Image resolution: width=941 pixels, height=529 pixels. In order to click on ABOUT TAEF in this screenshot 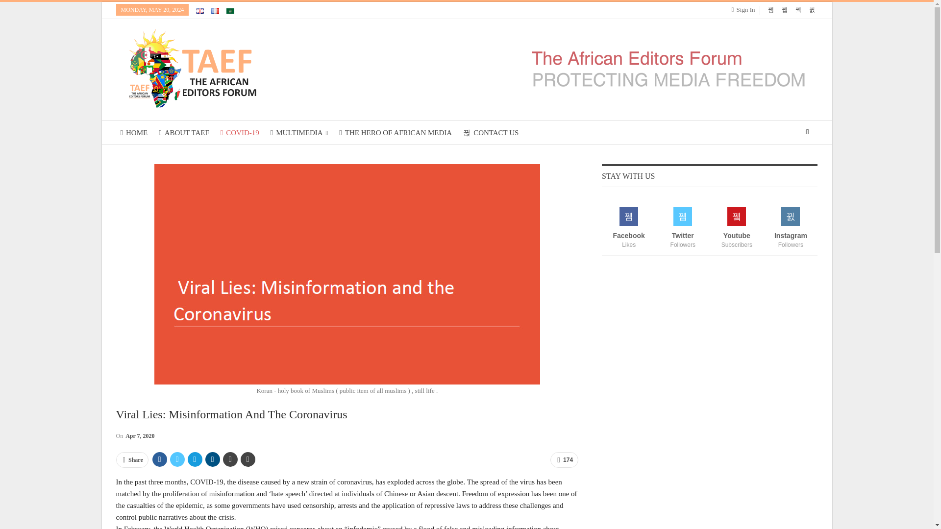, I will do `click(183, 132)`.